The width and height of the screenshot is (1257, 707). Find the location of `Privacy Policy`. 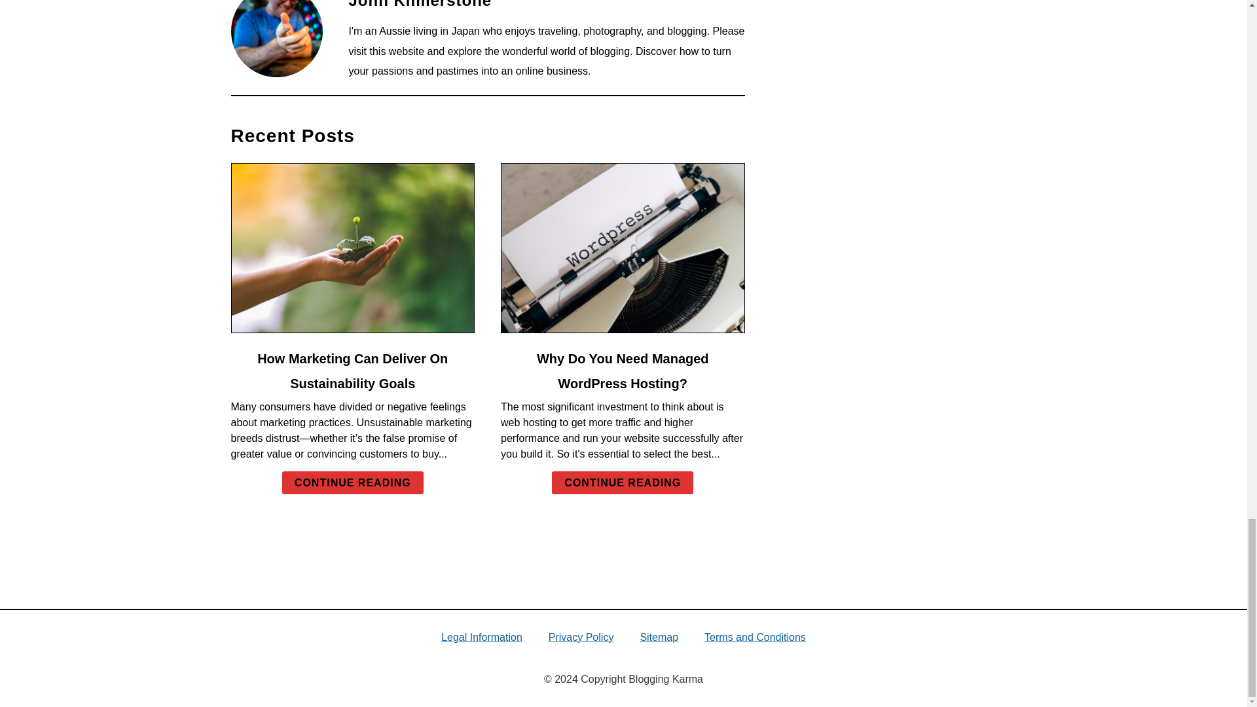

Privacy Policy is located at coordinates (581, 636).